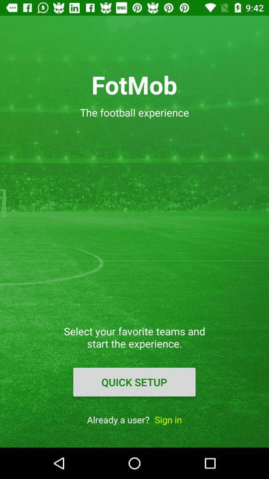 Image resolution: width=269 pixels, height=479 pixels. I want to click on turn off the quick setup item, so click(134, 382).